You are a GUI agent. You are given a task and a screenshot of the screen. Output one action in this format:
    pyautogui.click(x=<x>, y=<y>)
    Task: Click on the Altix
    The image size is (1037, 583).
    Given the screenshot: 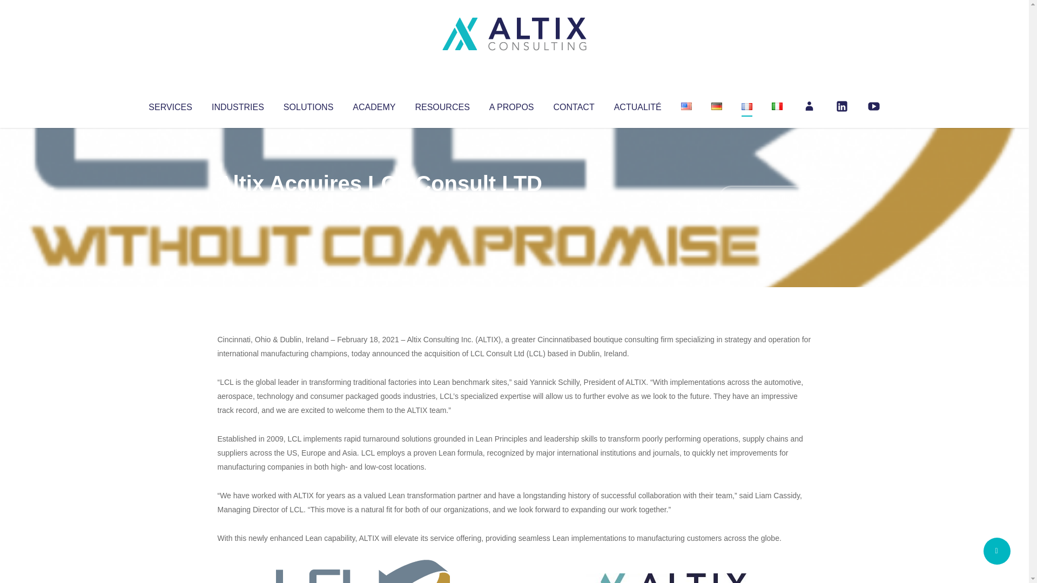 What is the action you would take?
    pyautogui.click(x=238, y=205)
    